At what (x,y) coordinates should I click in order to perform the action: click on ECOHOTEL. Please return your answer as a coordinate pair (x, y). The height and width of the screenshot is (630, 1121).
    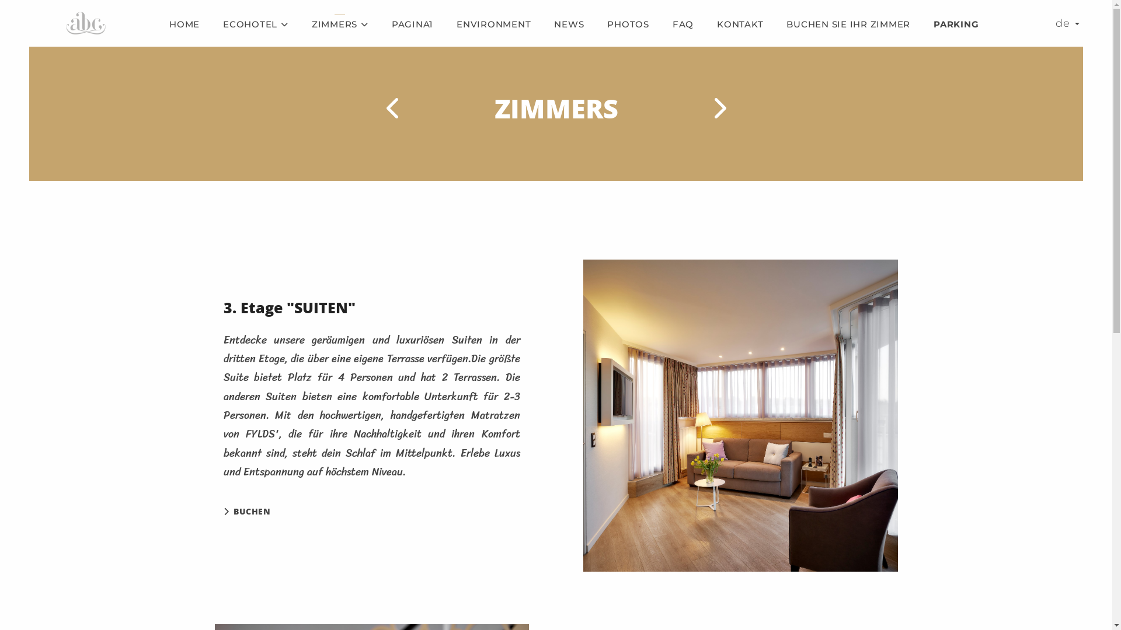
    Looking at the image, I should click on (256, 24).